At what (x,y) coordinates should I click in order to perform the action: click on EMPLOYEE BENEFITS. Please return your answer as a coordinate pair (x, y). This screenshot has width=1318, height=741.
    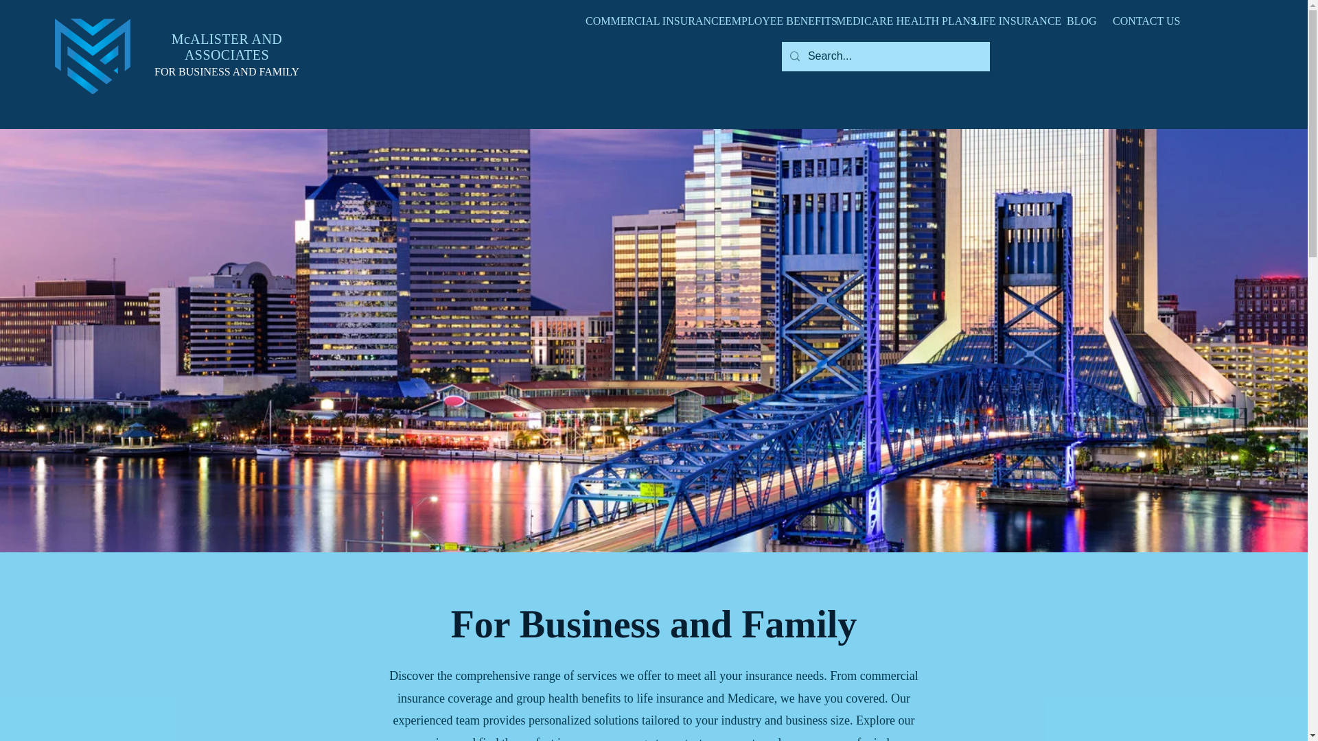
    Looking at the image, I should click on (770, 21).